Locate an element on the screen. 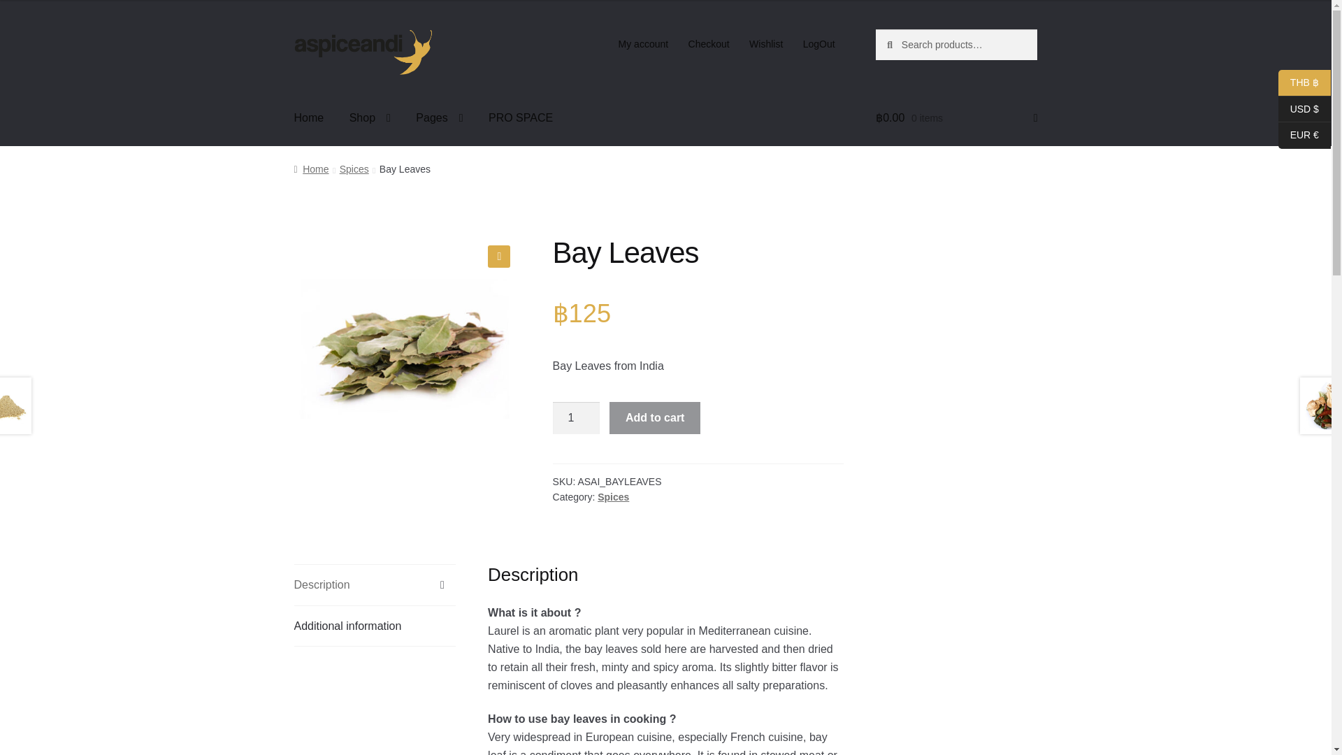 The width and height of the screenshot is (1342, 755). Pages is located at coordinates (439, 117).